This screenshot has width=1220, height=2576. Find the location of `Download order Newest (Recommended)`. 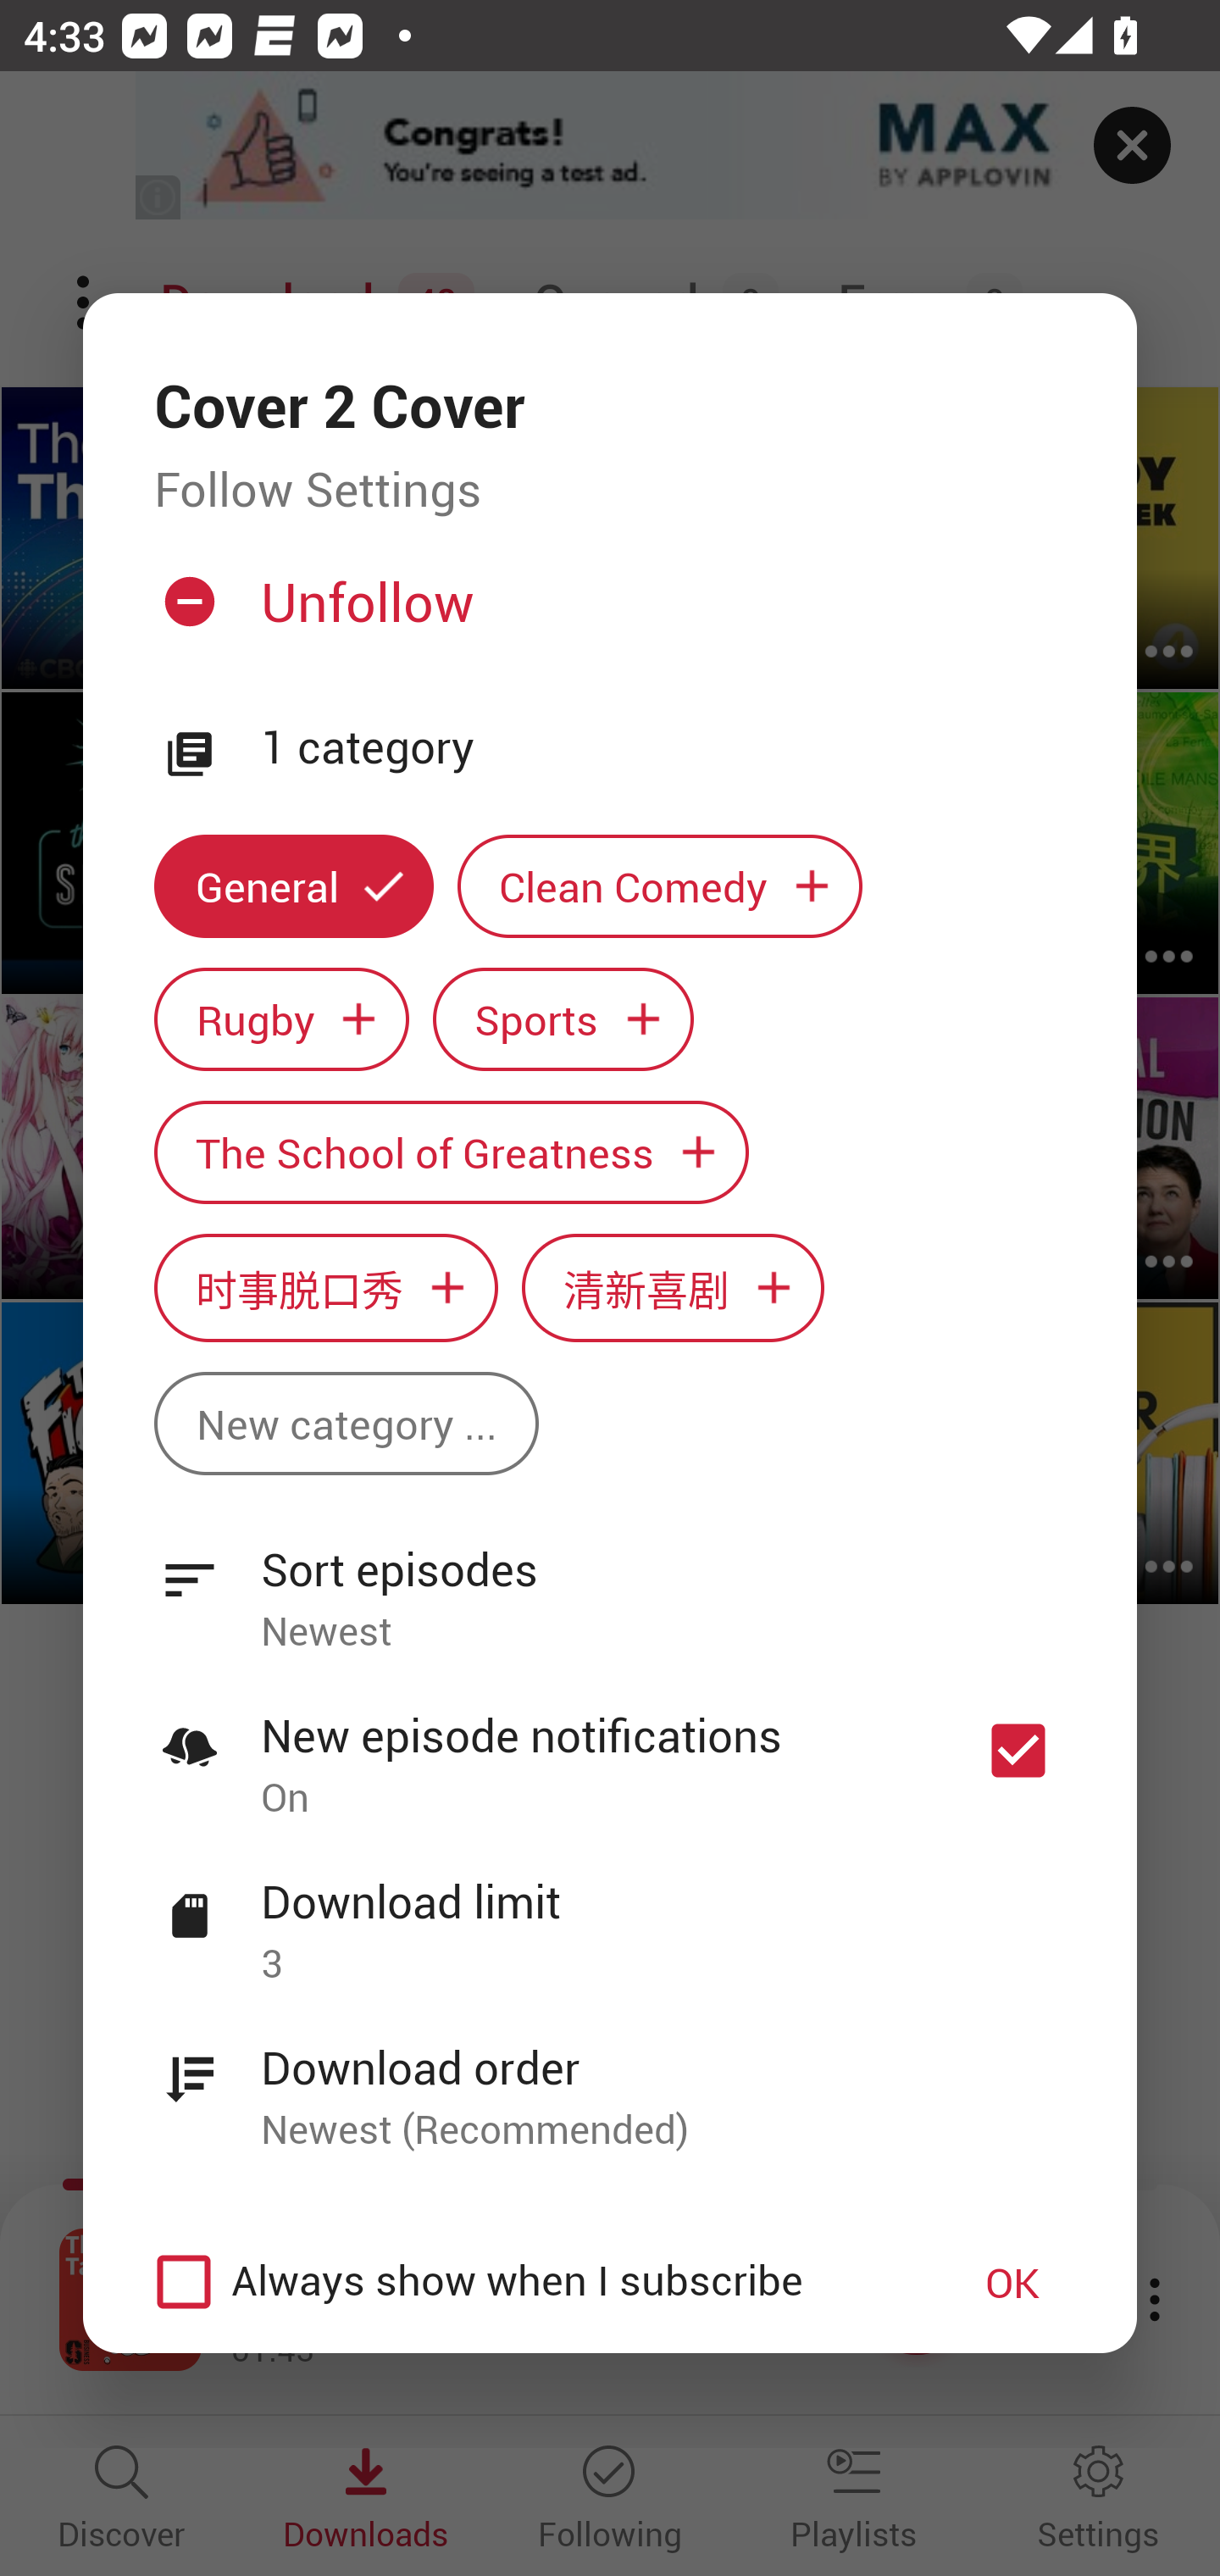

Download order Newest (Recommended) is located at coordinates (610, 2079).